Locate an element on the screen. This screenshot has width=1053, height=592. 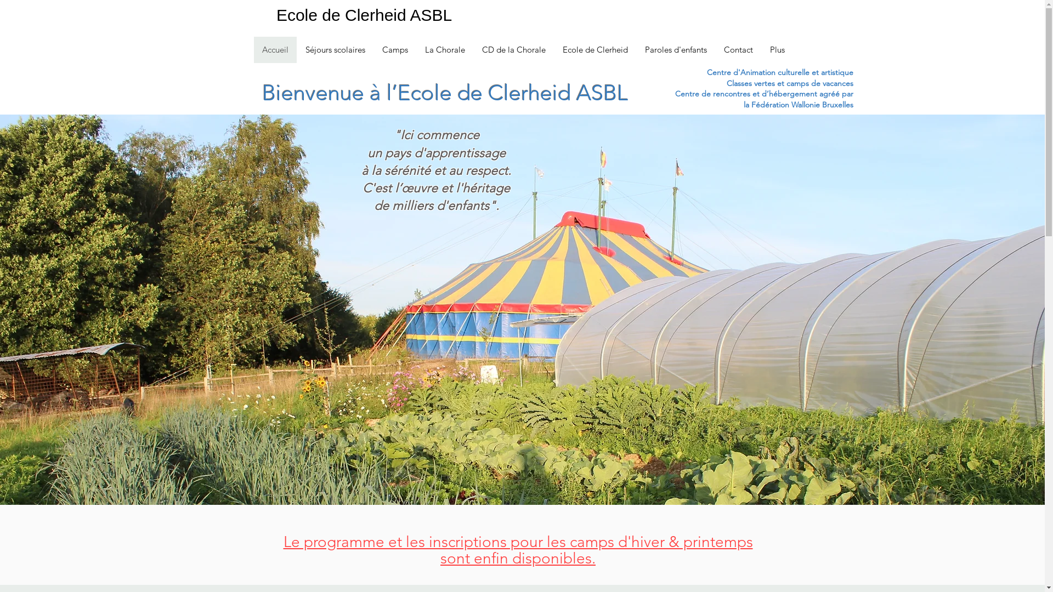
CD de la Chorale is located at coordinates (513, 50).